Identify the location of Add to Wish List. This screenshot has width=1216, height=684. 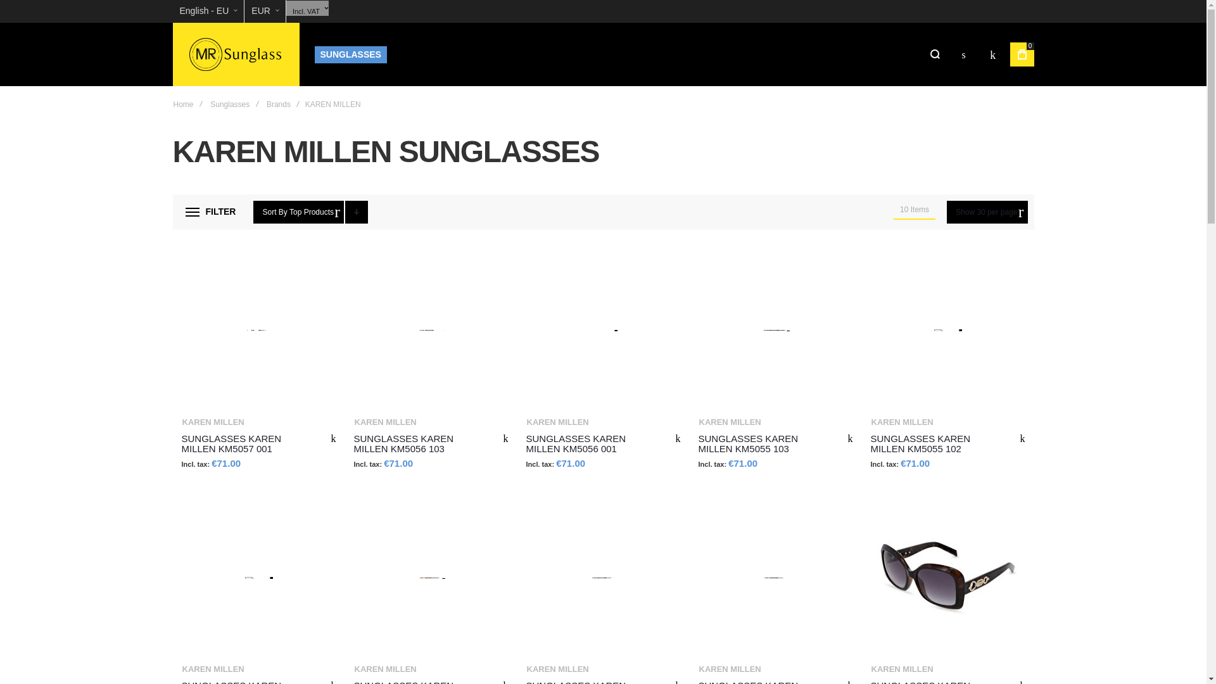
(333, 681).